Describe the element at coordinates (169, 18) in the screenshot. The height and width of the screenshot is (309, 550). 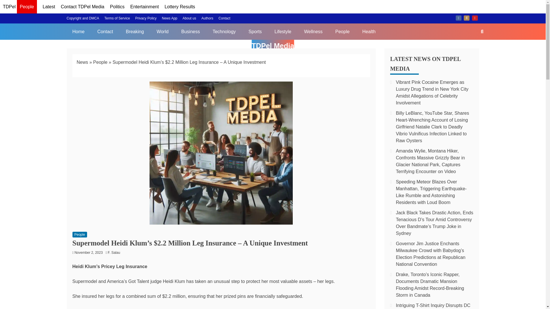
I see `News App` at that location.